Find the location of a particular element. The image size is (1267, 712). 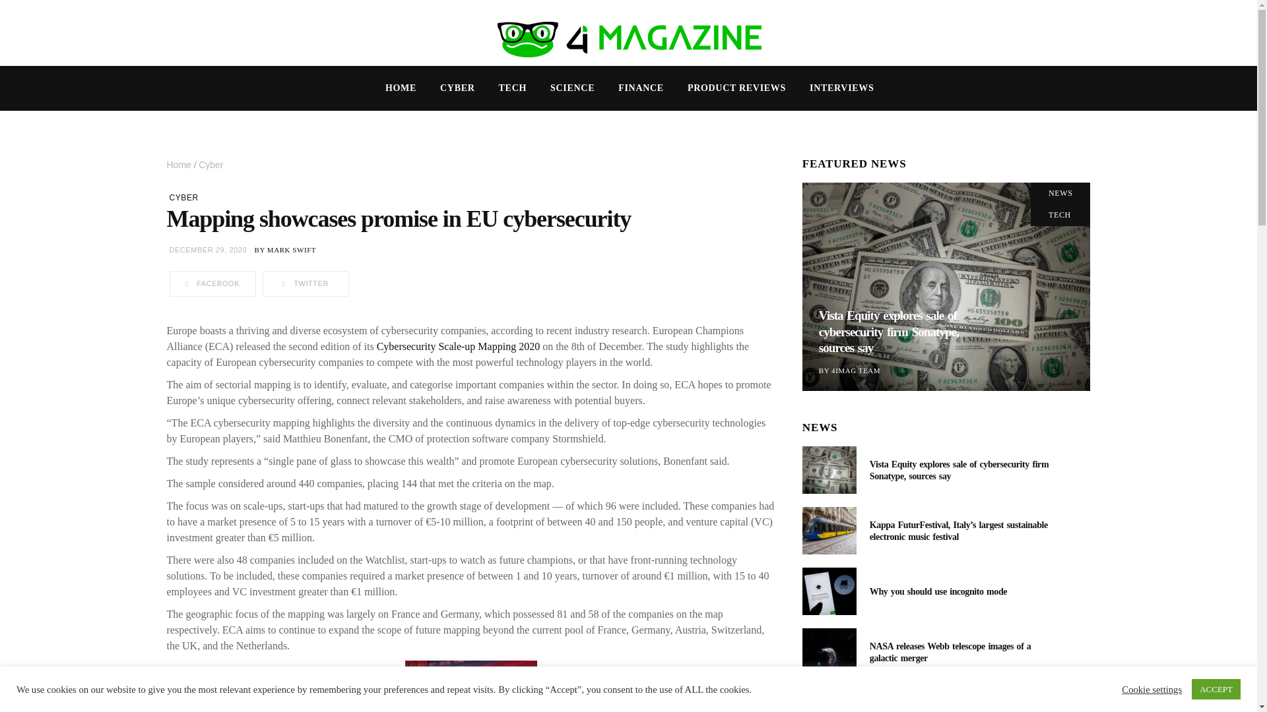

TECH is located at coordinates (512, 88).